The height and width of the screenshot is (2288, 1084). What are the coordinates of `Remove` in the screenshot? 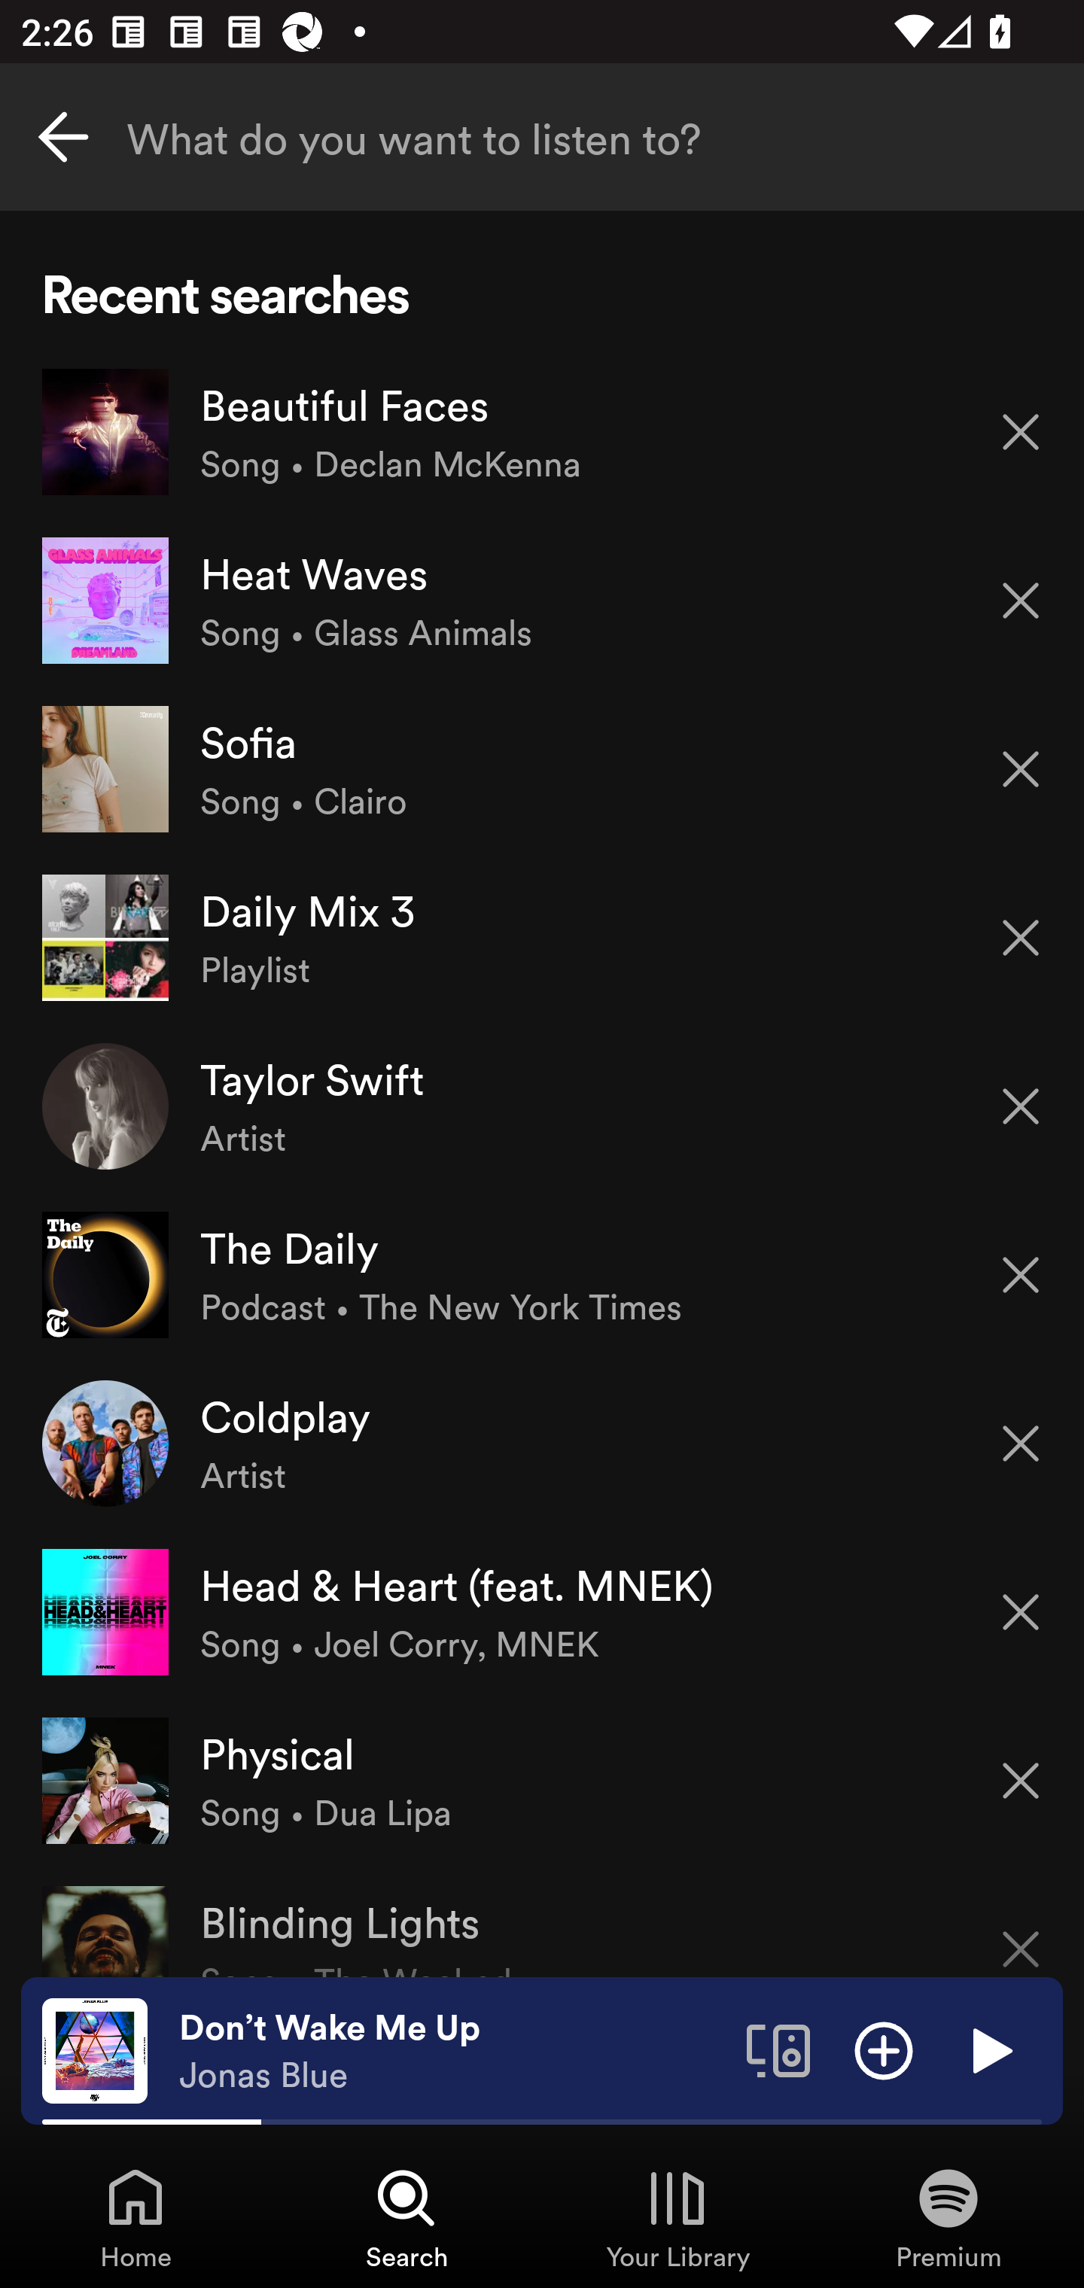 It's located at (1021, 769).